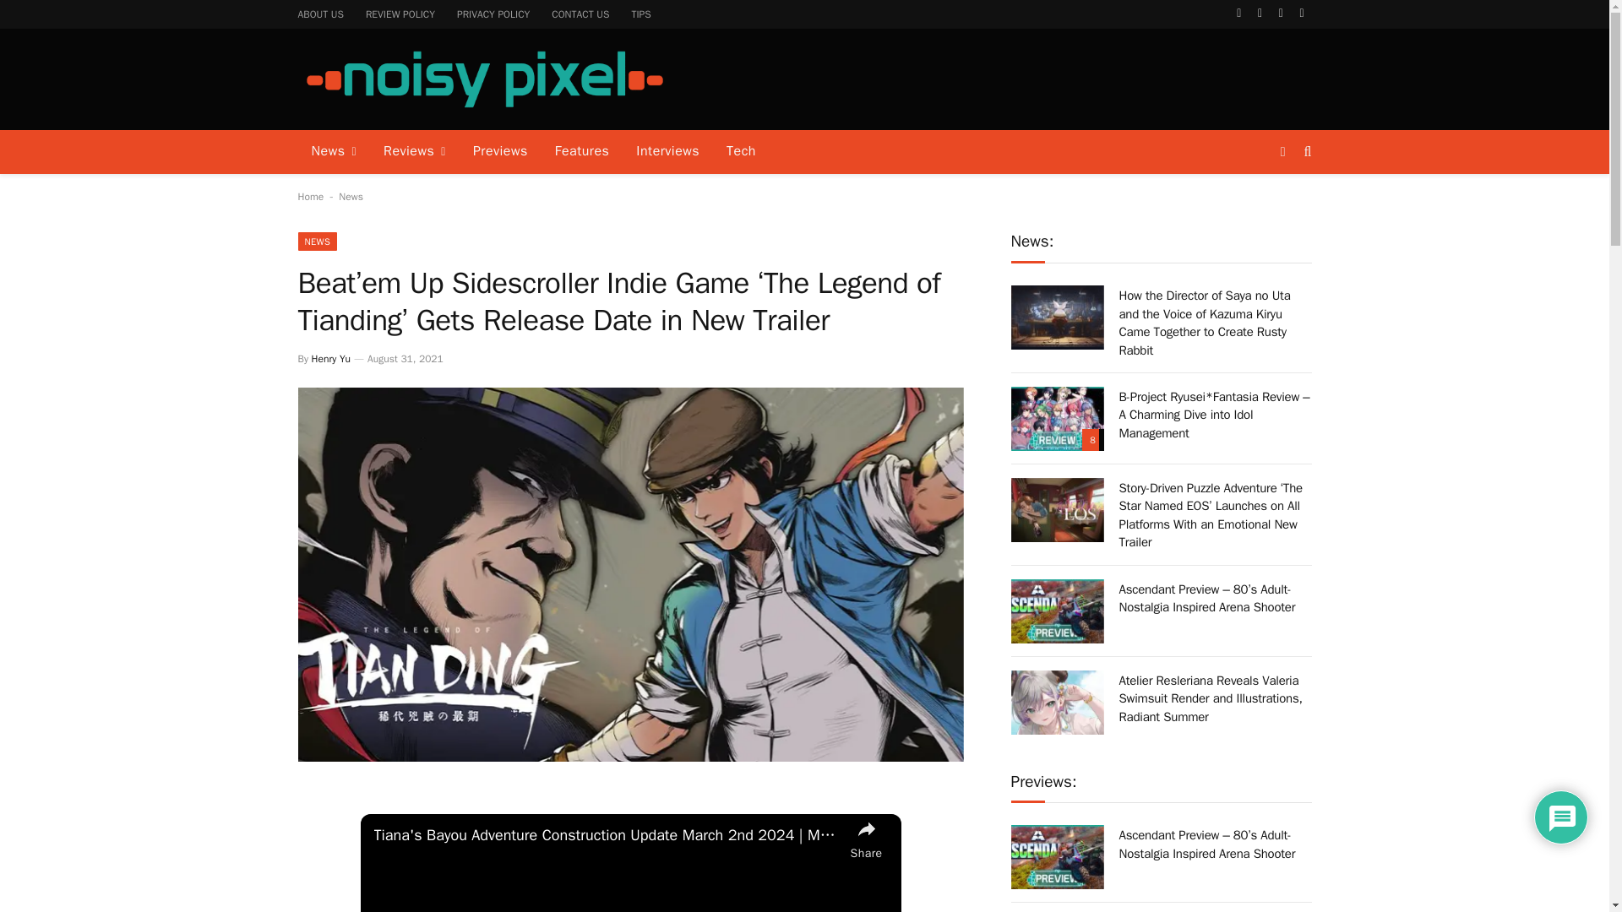  Describe the element at coordinates (493, 14) in the screenshot. I see `PRIVACY POLICY` at that location.